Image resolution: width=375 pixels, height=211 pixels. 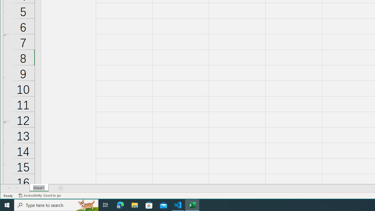 I want to click on Search highlights icon opens search home window, so click(x=87, y=205).